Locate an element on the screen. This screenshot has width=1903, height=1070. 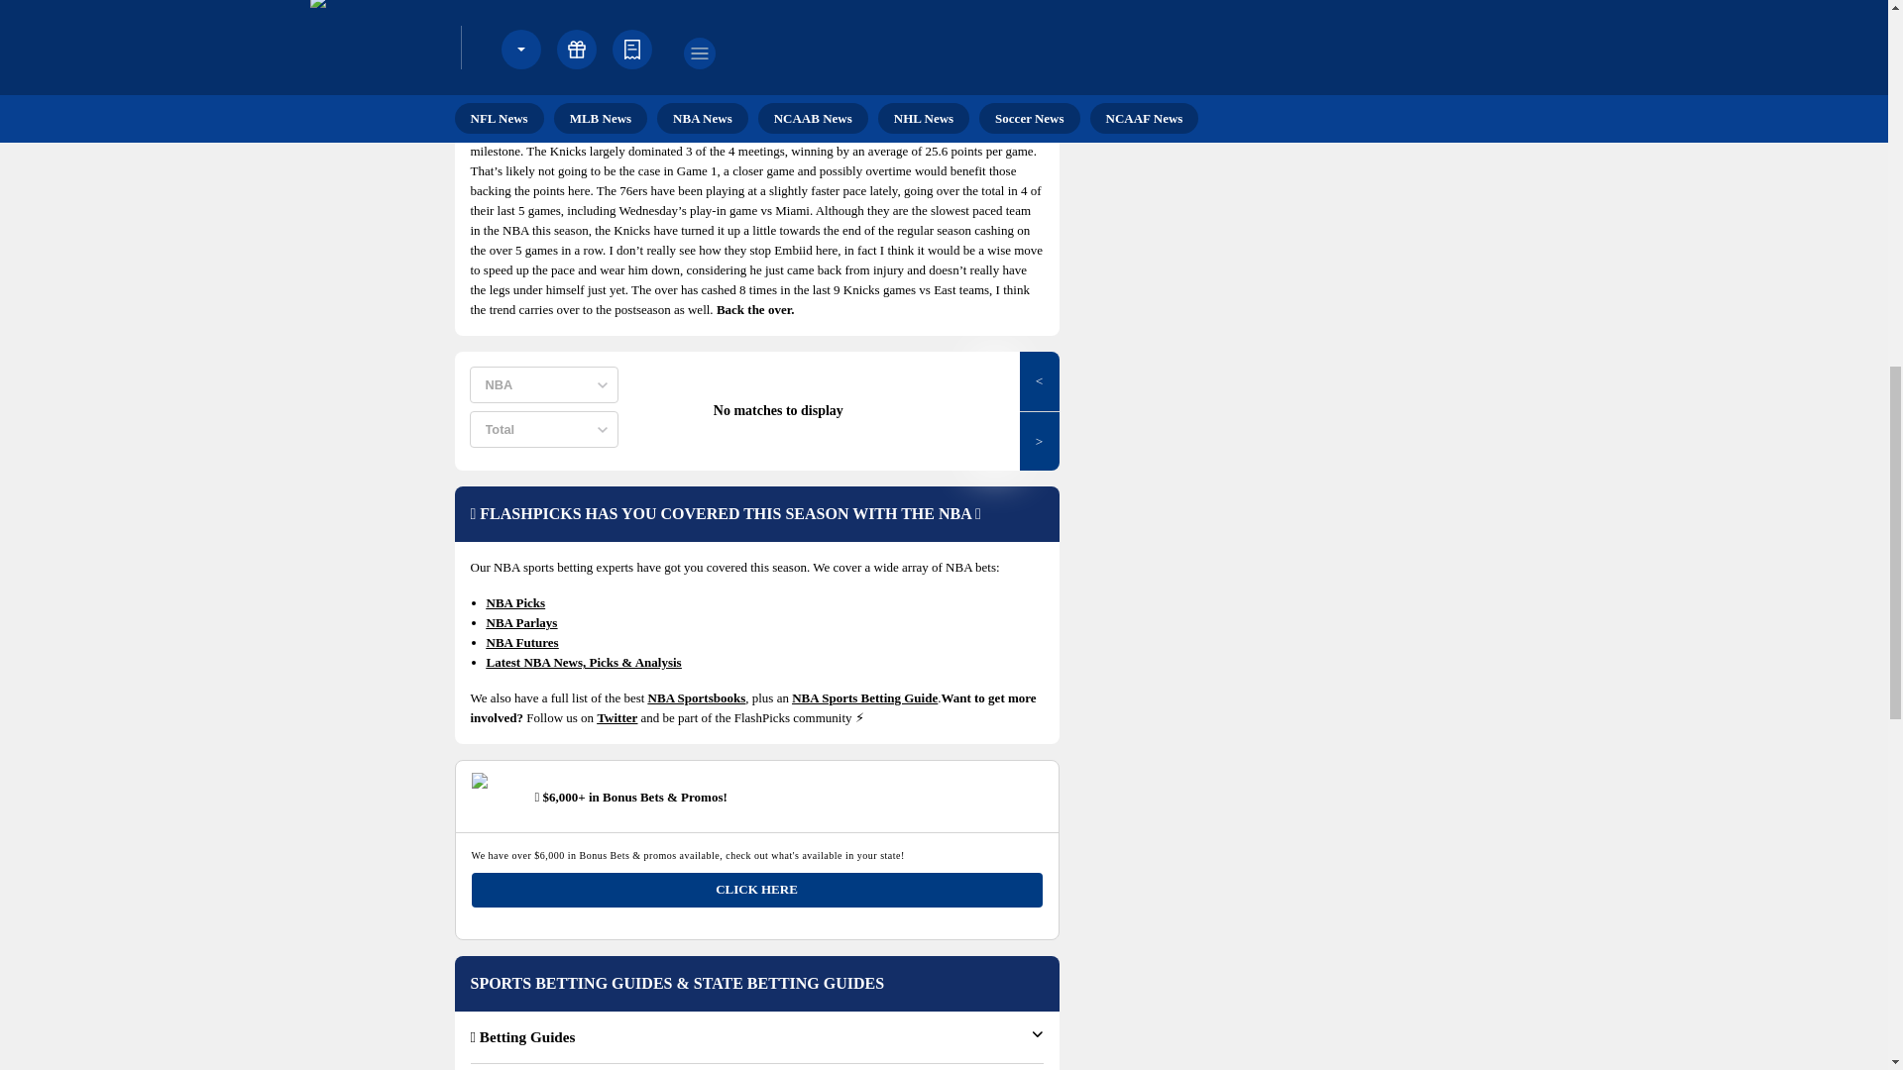
NBA Futures is located at coordinates (521, 642).